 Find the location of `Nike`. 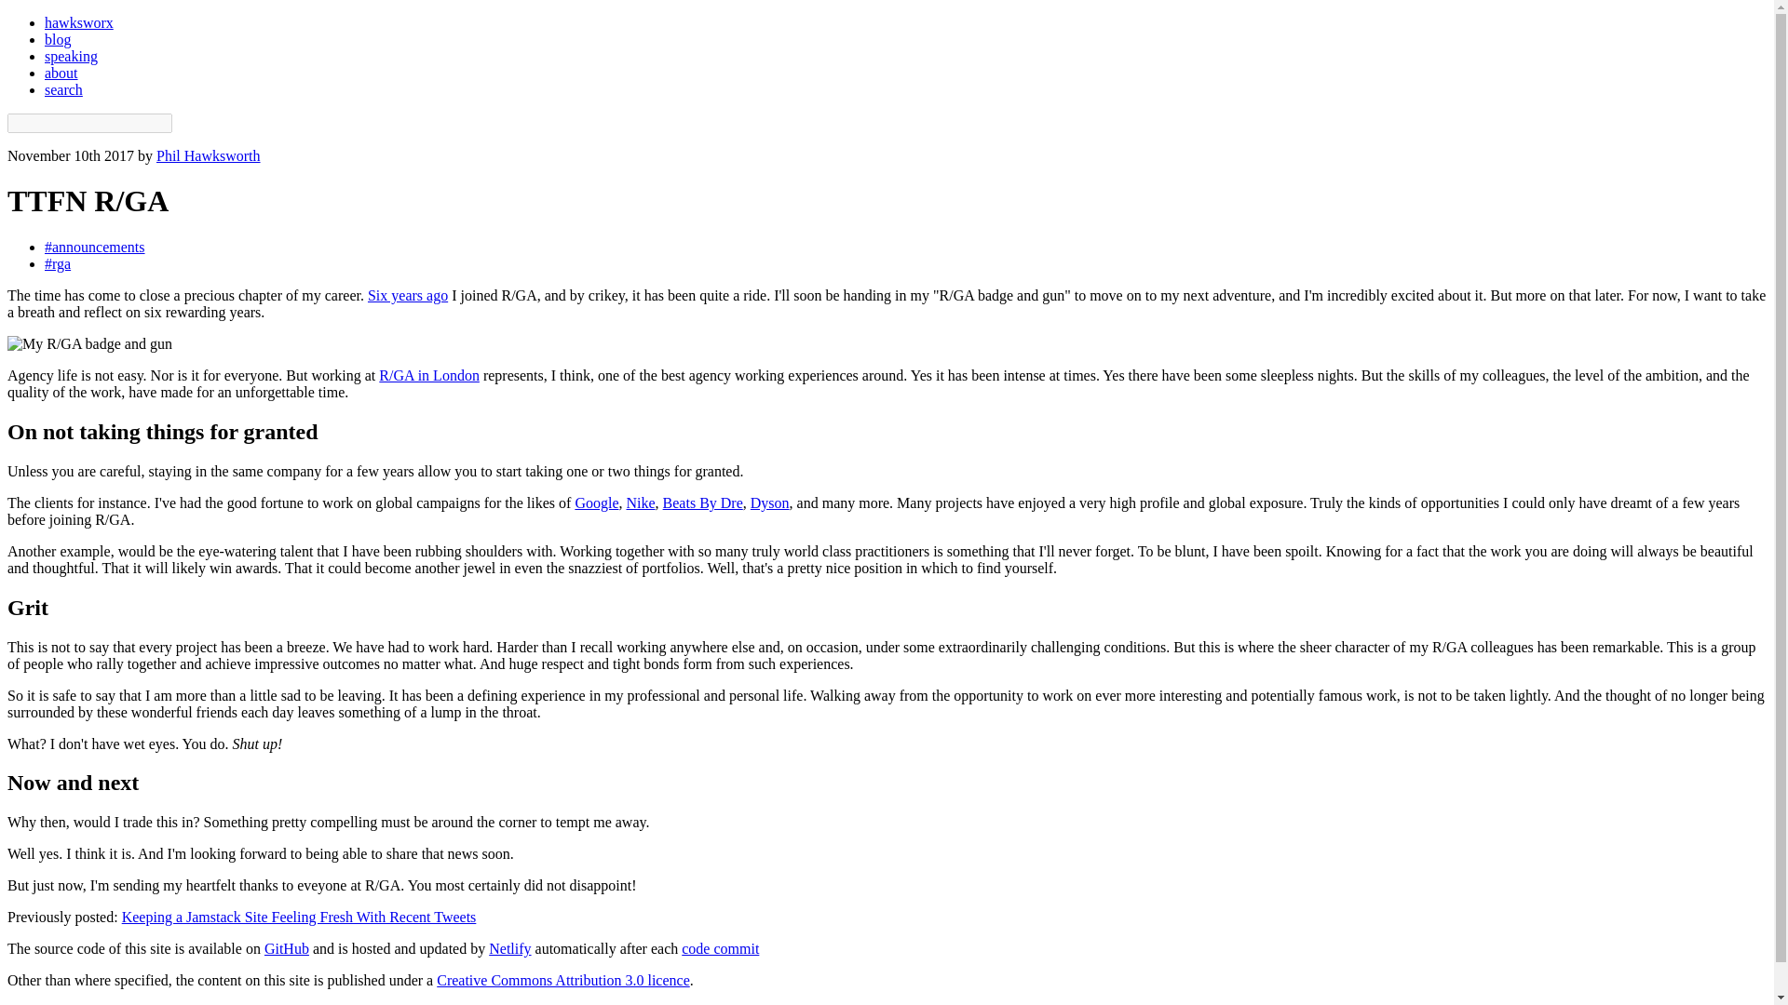

Nike is located at coordinates (640, 502).